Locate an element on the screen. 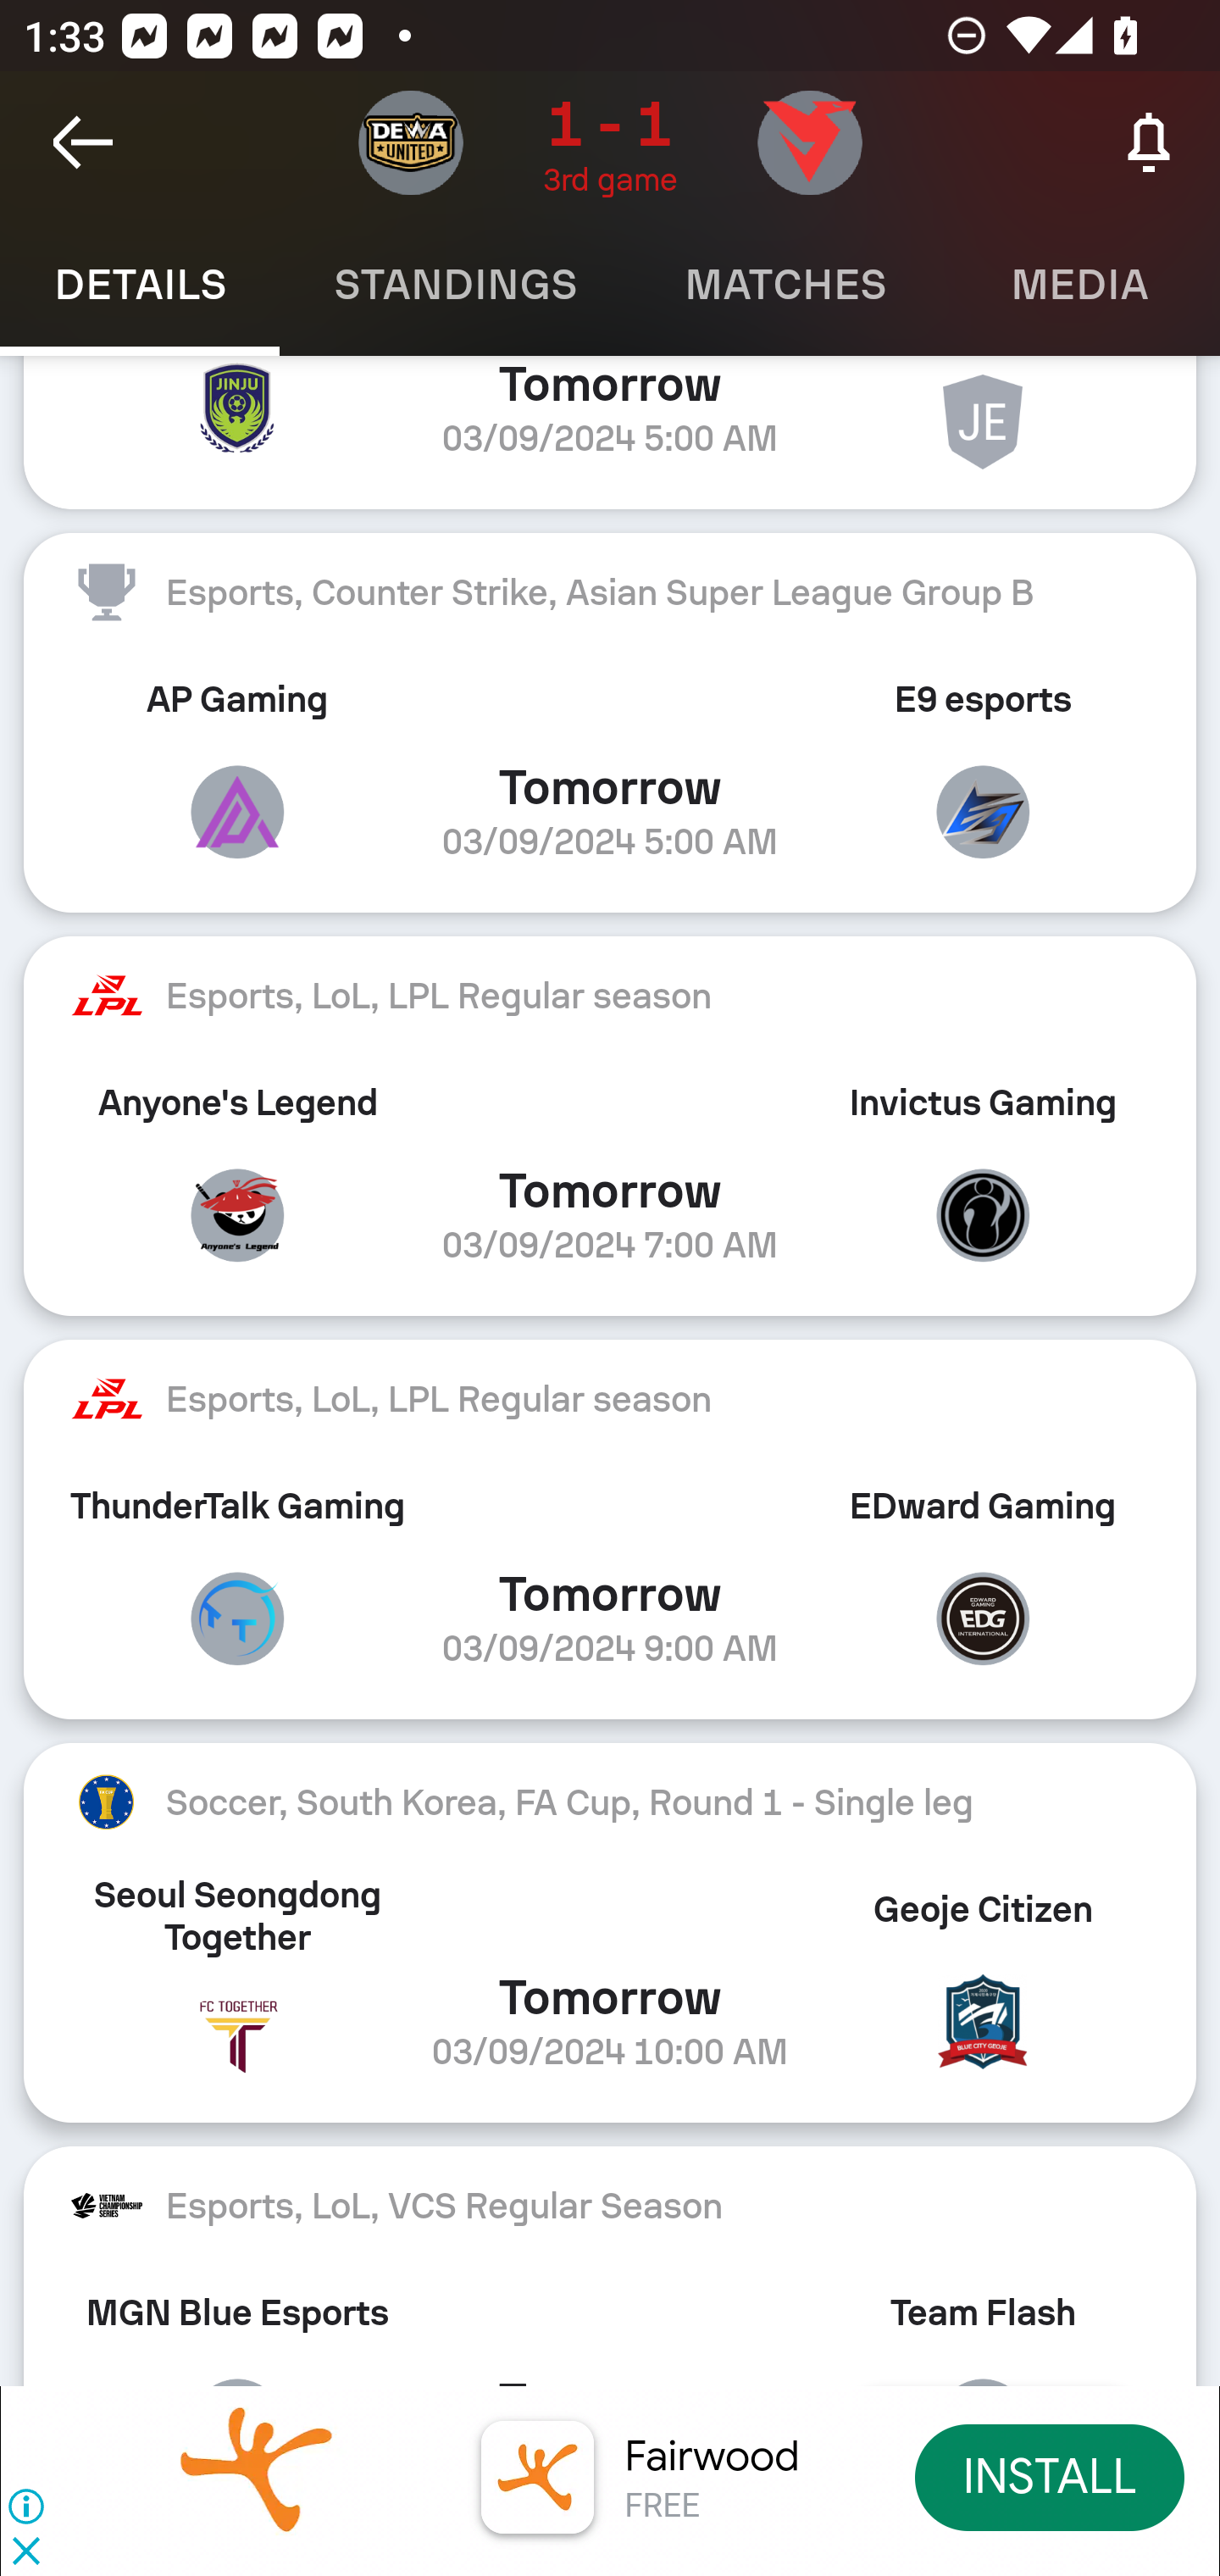 This screenshot has width=1220, height=2576. Soccer, South Korea, FA Cup, Round 1 - Single leg is located at coordinates (610, 1803).